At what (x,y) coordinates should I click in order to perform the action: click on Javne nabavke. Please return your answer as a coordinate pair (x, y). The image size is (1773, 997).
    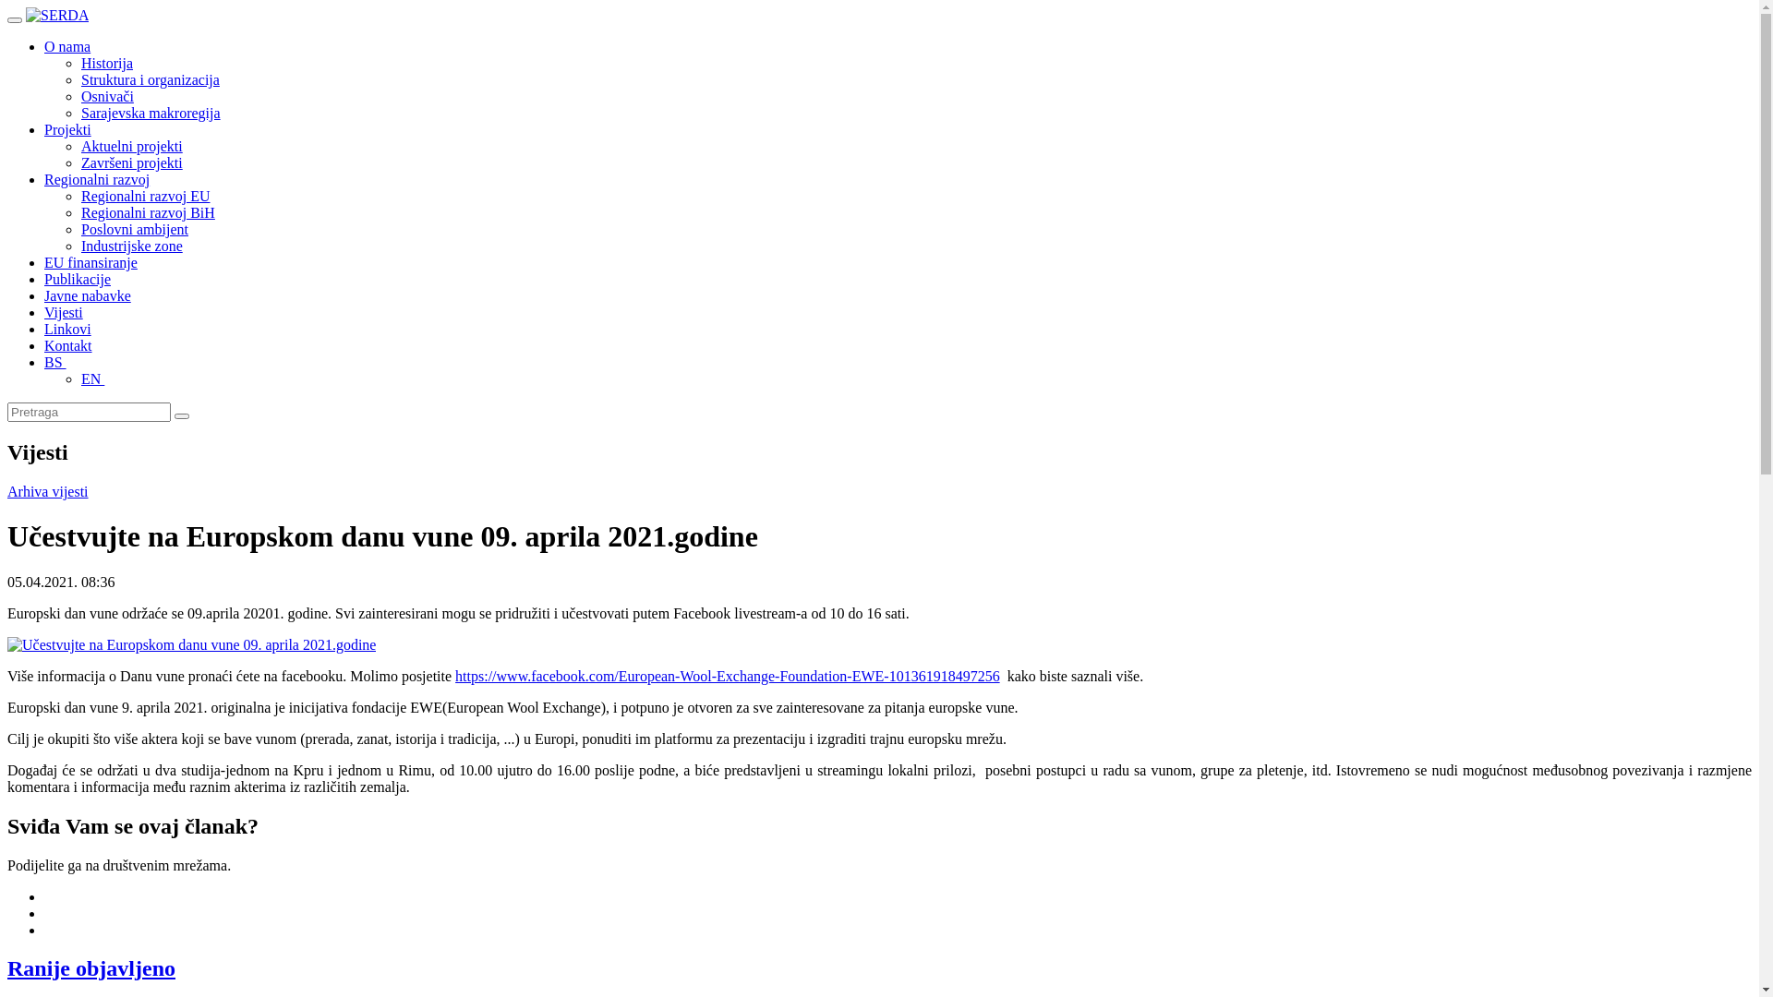
    Looking at the image, I should click on (88, 295).